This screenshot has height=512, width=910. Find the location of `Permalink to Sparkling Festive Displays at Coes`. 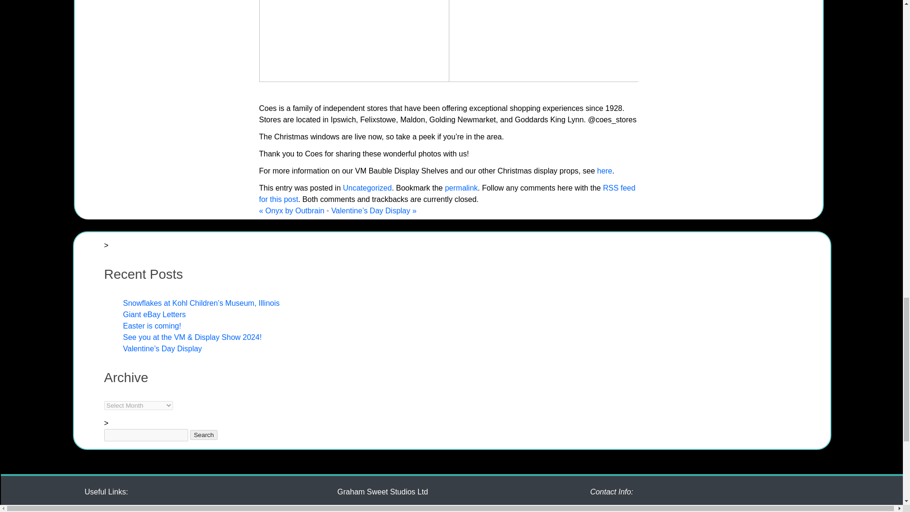

Permalink to Sparkling Festive Displays at Coes is located at coordinates (461, 188).